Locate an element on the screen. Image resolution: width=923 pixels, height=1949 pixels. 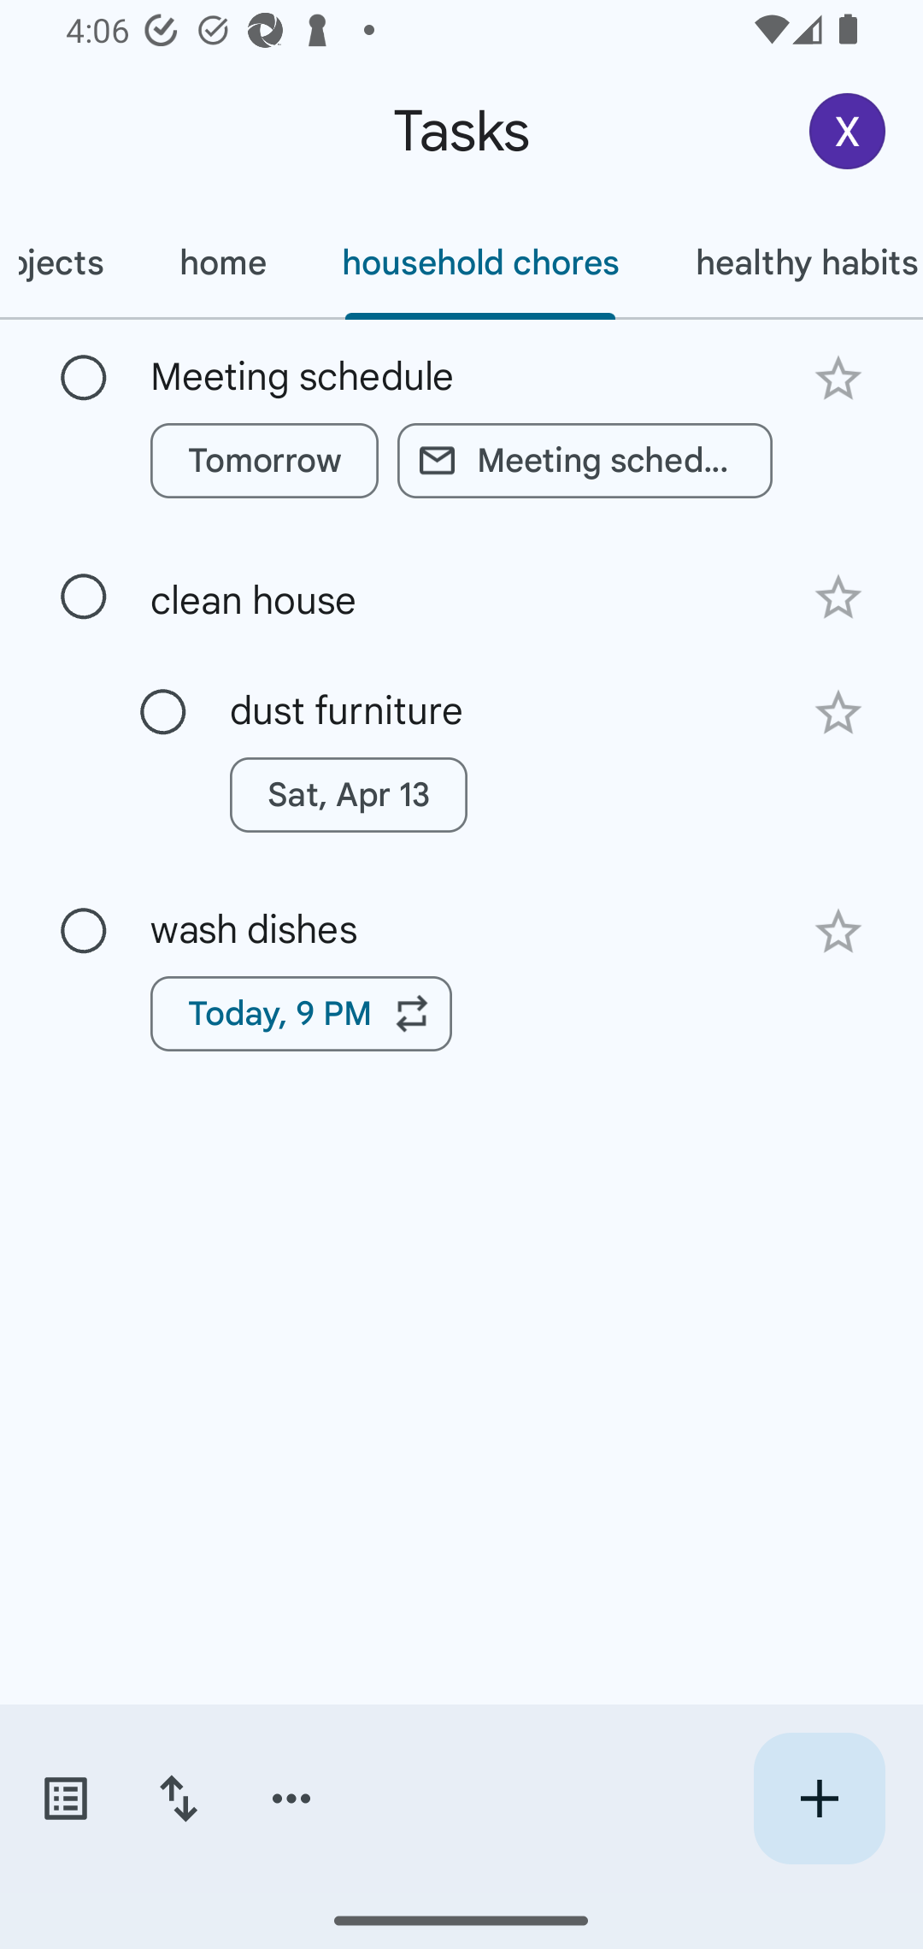
Add star is located at coordinates (838, 378).